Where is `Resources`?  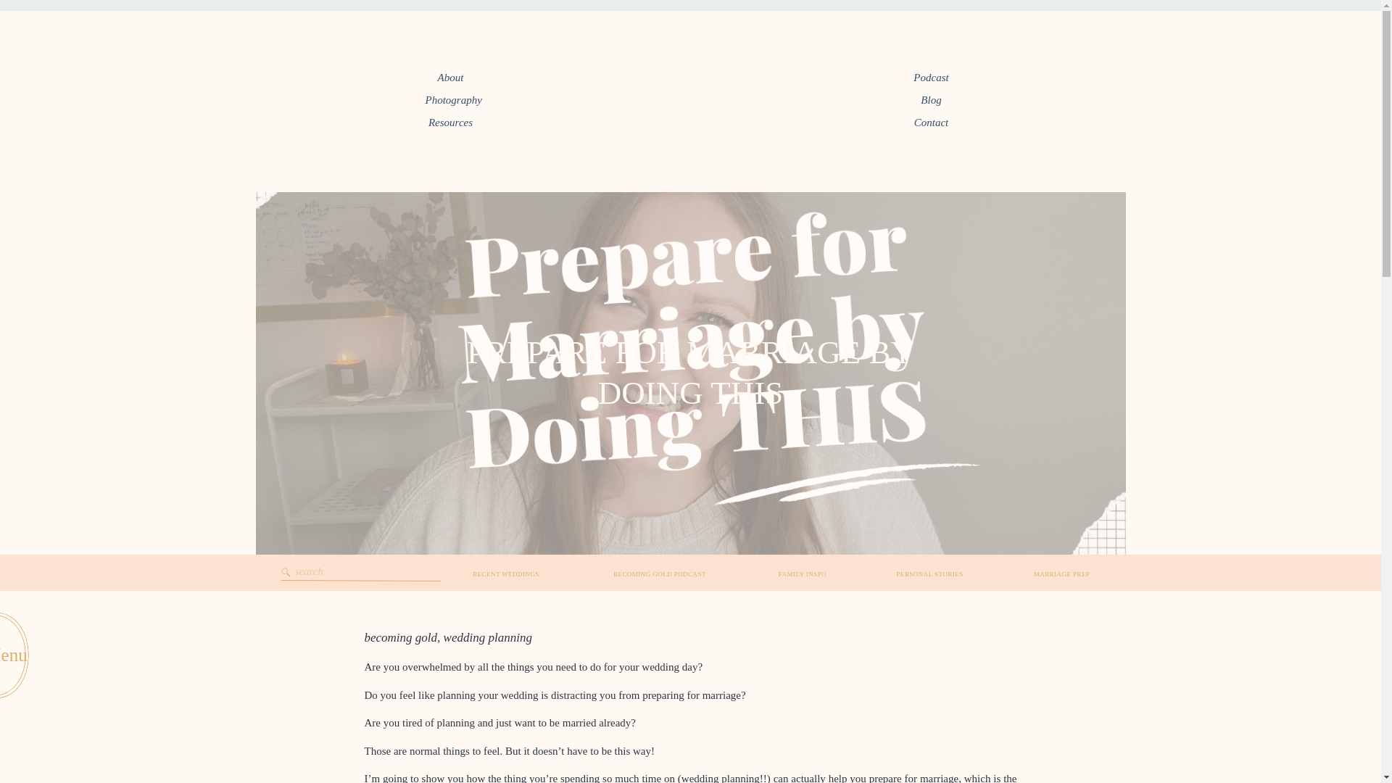
Resources is located at coordinates (449, 123).